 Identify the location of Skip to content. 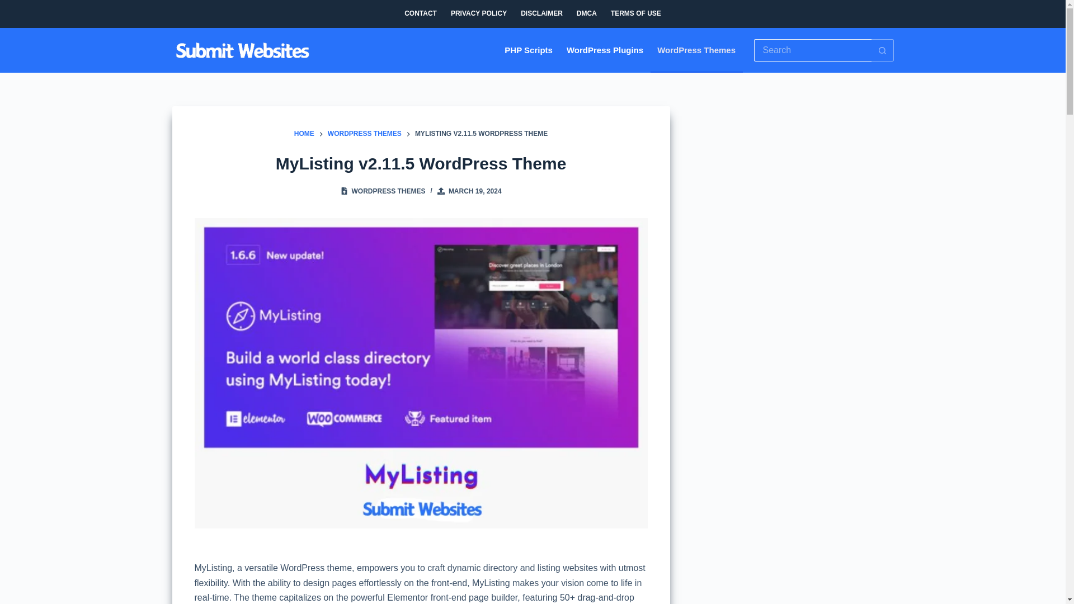
(11, 6).